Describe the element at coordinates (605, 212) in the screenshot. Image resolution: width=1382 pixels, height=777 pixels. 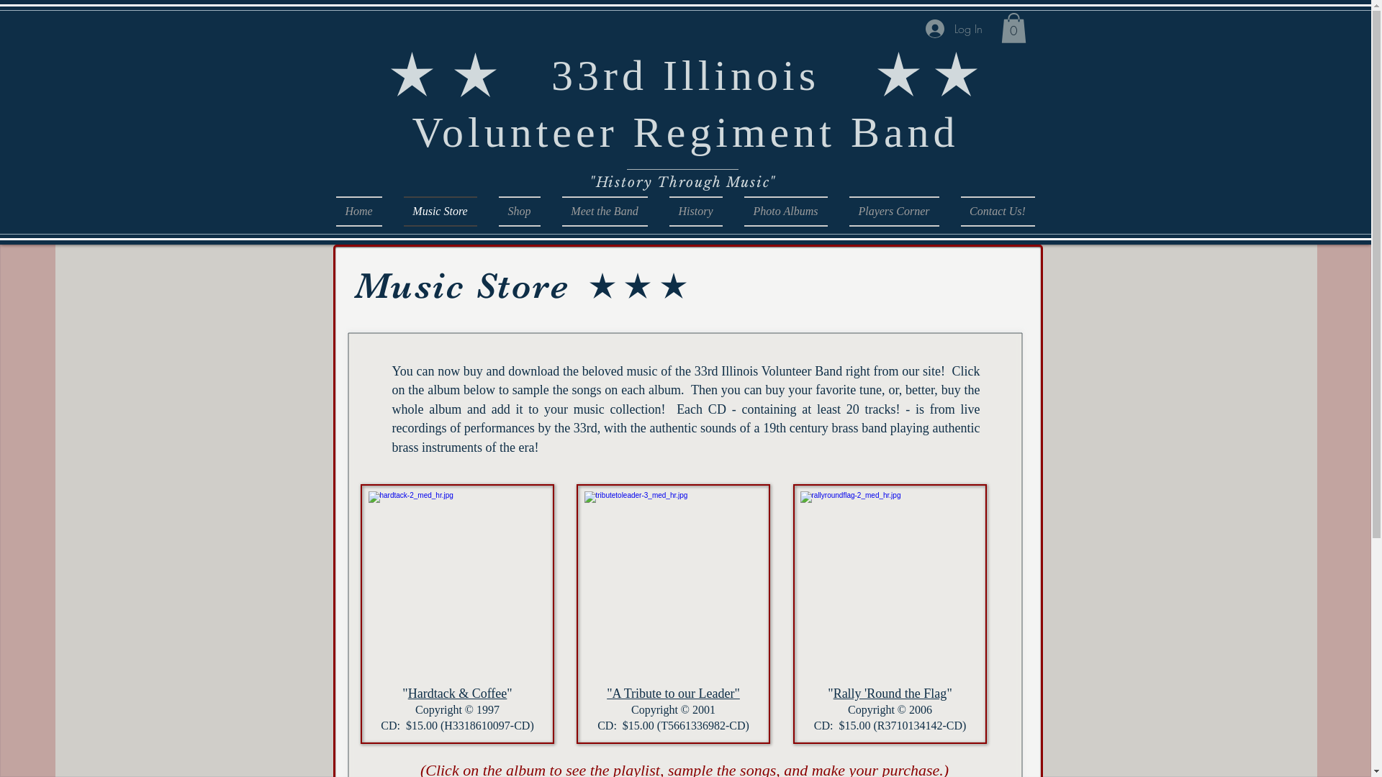
I see `Meet the Band` at that location.